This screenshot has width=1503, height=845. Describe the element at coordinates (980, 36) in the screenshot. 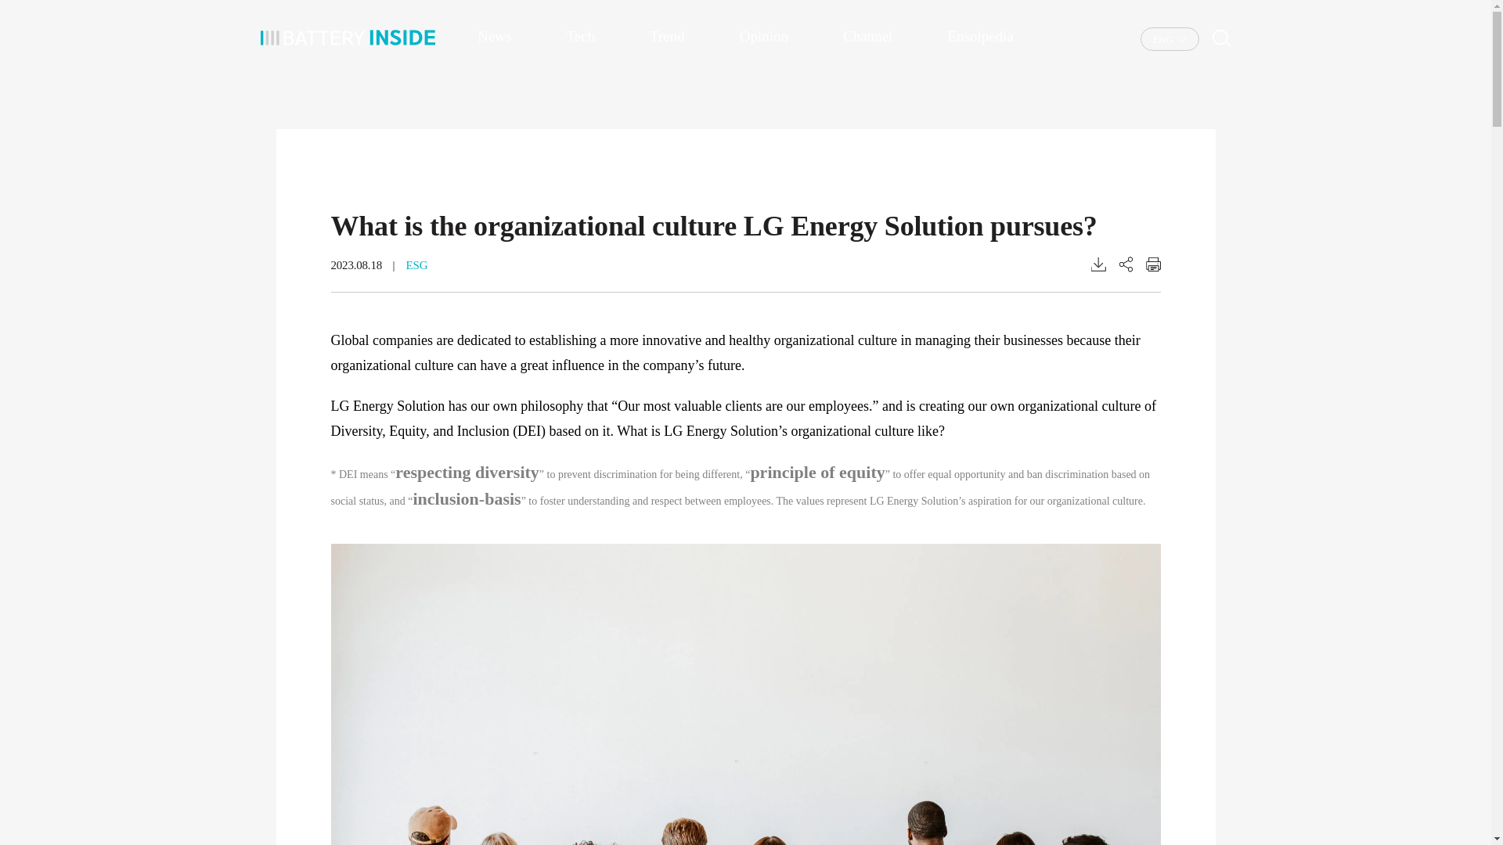

I see `Ensolpedia` at that location.